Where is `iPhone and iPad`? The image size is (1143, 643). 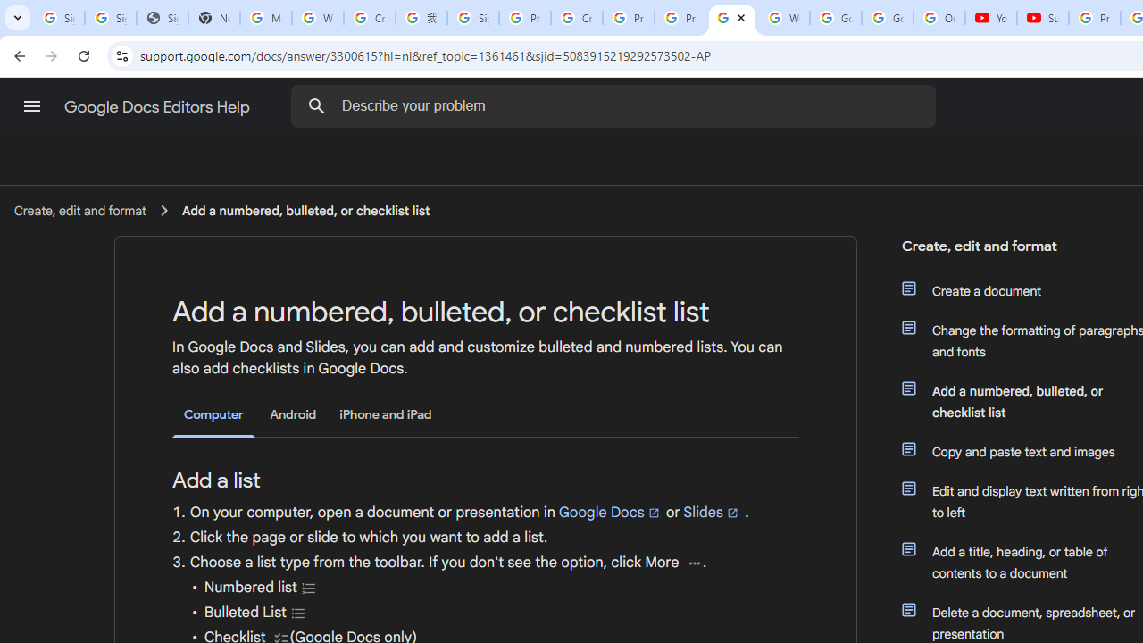
iPhone and iPad is located at coordinates (386, 414).